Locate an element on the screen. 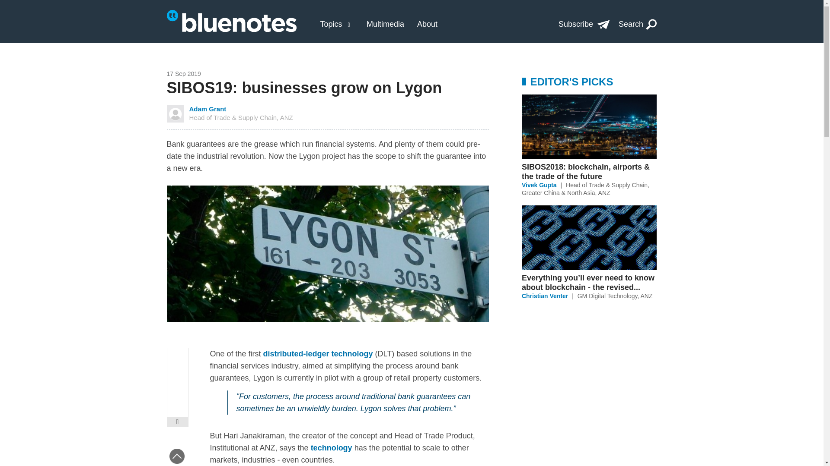 The image size is (830, 466). Search is located at coordinates (615, 296).